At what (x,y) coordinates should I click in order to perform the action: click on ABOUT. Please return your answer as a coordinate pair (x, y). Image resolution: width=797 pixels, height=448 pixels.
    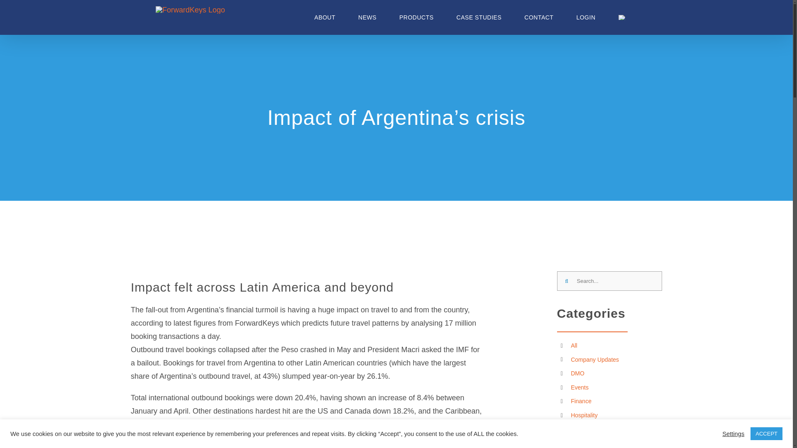
    Looking at the image, I should click on (325, 17).